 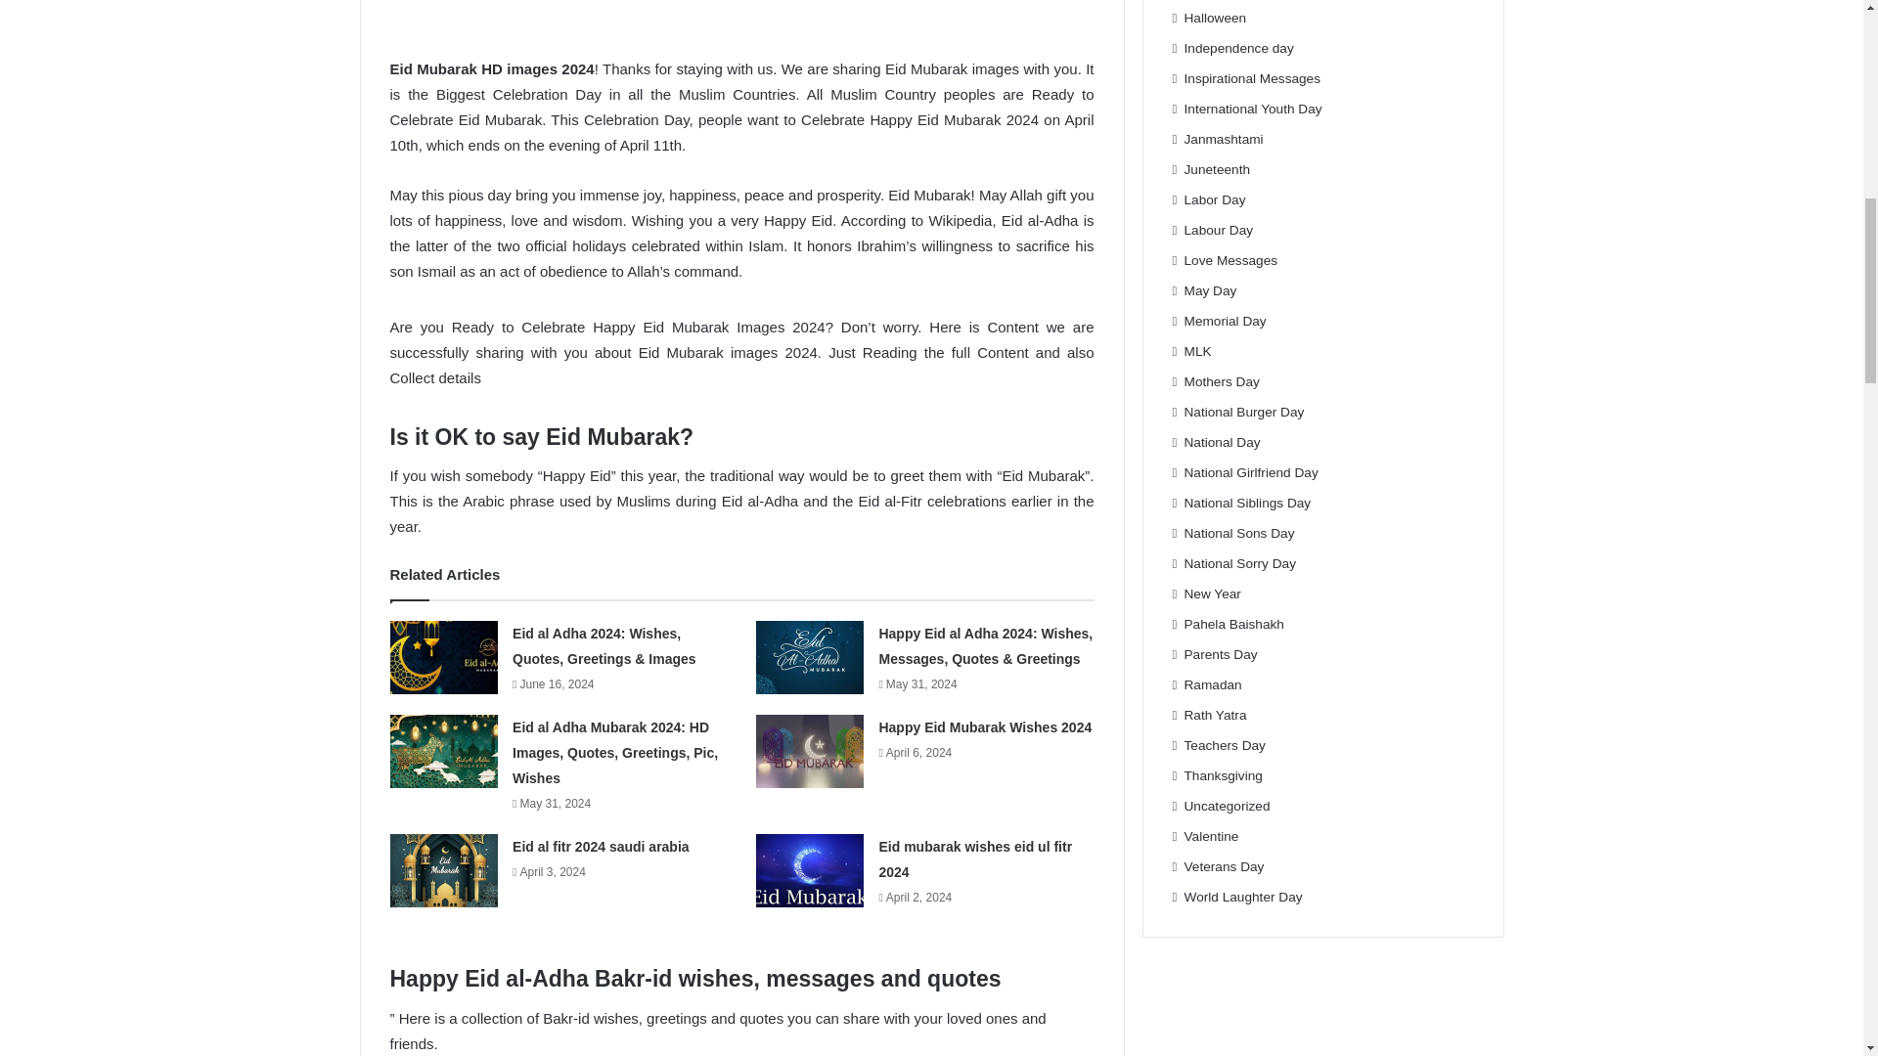 I want to click on Eid mubarak wishes eid ul fitr 2024, so click(x=975, y=858).